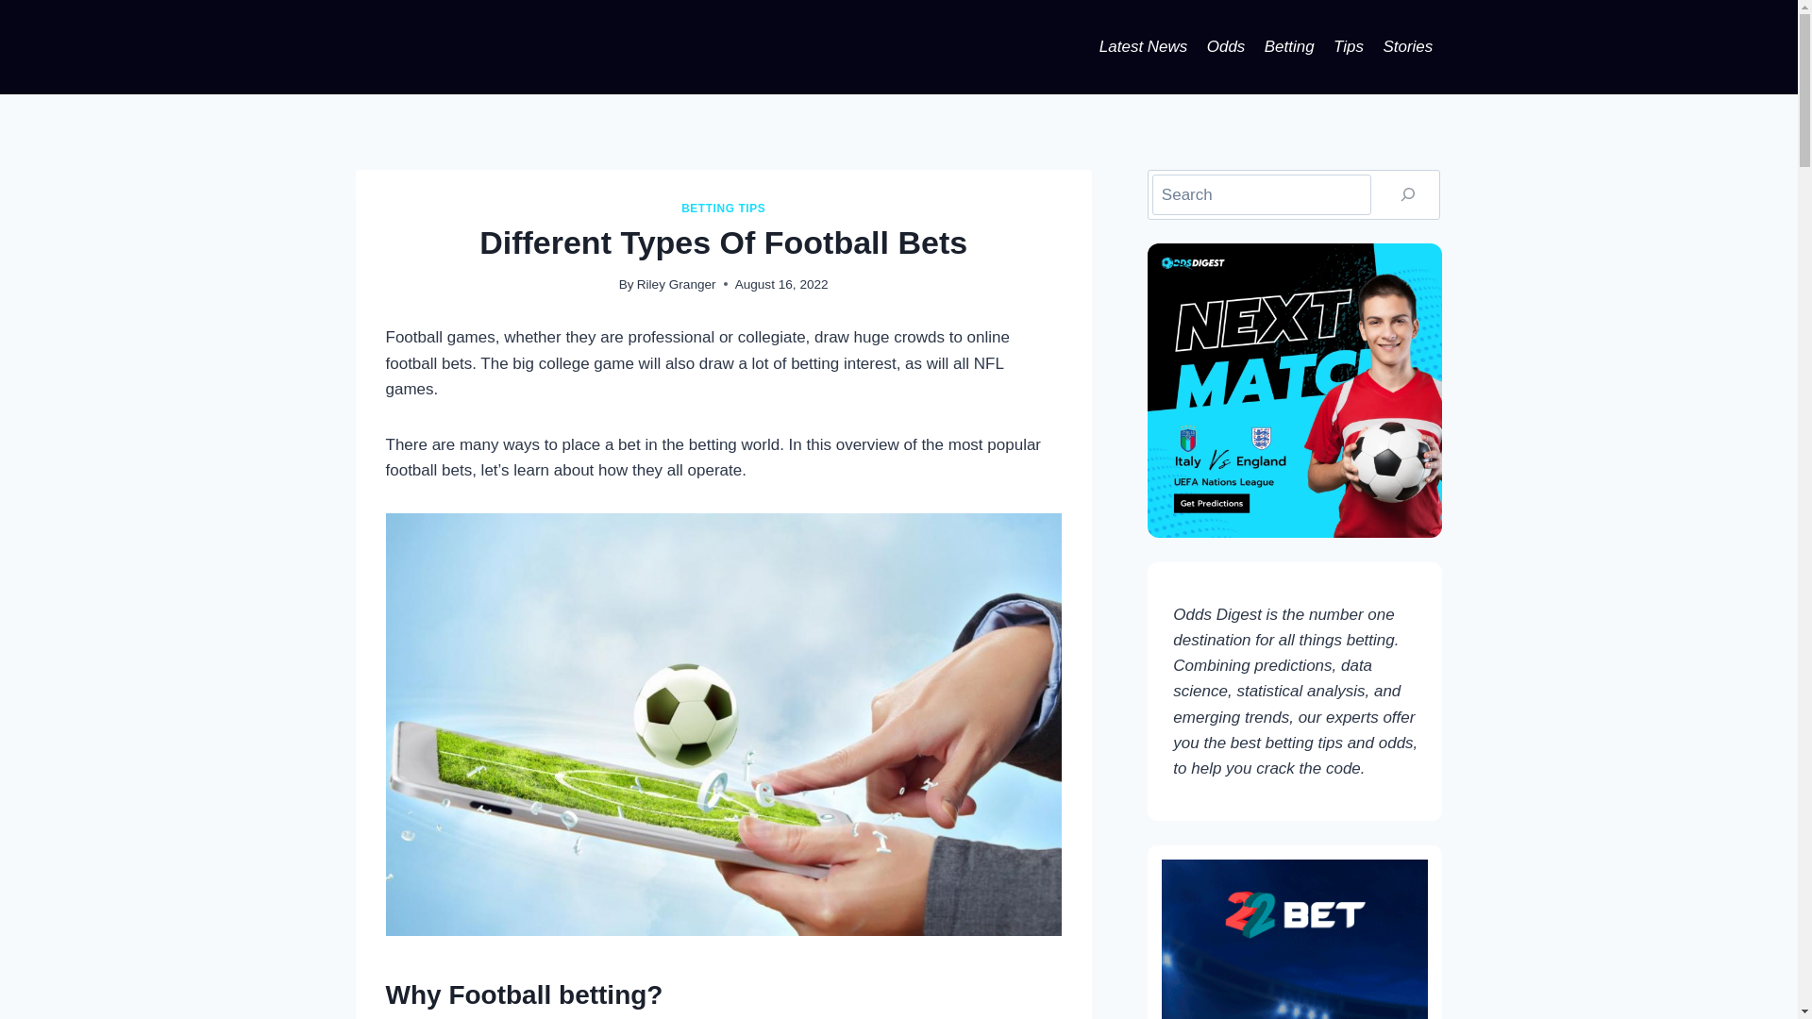 The image size is (1812, 1019). I want to click on Tips, so click(1349, 47).